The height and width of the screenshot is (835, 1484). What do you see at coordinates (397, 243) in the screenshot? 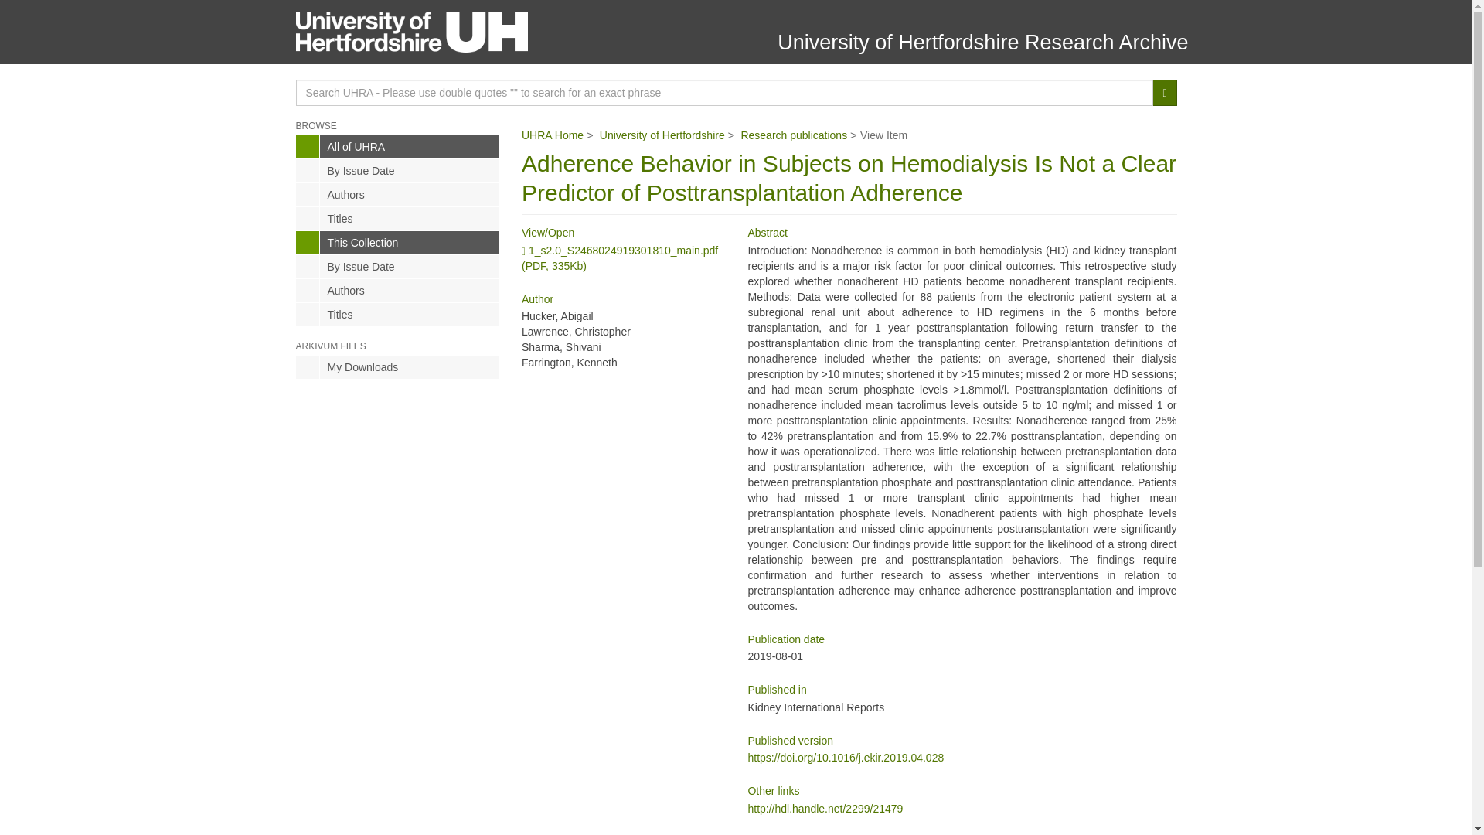
I see `This Collection` at bounding box center [397, 243].